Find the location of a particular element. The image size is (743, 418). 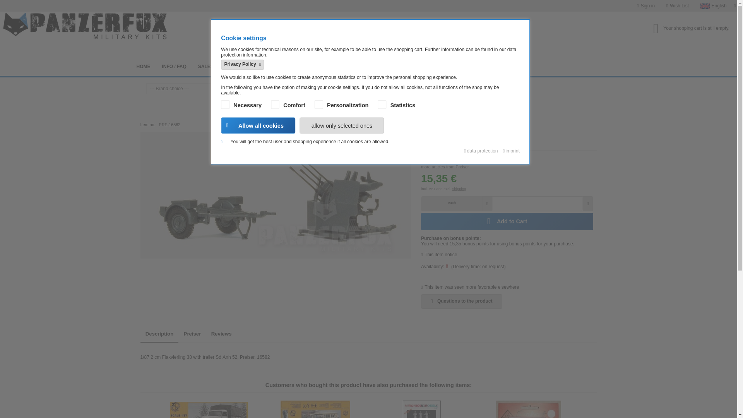

more articles from Preiser is located at coordinates (507, 164).